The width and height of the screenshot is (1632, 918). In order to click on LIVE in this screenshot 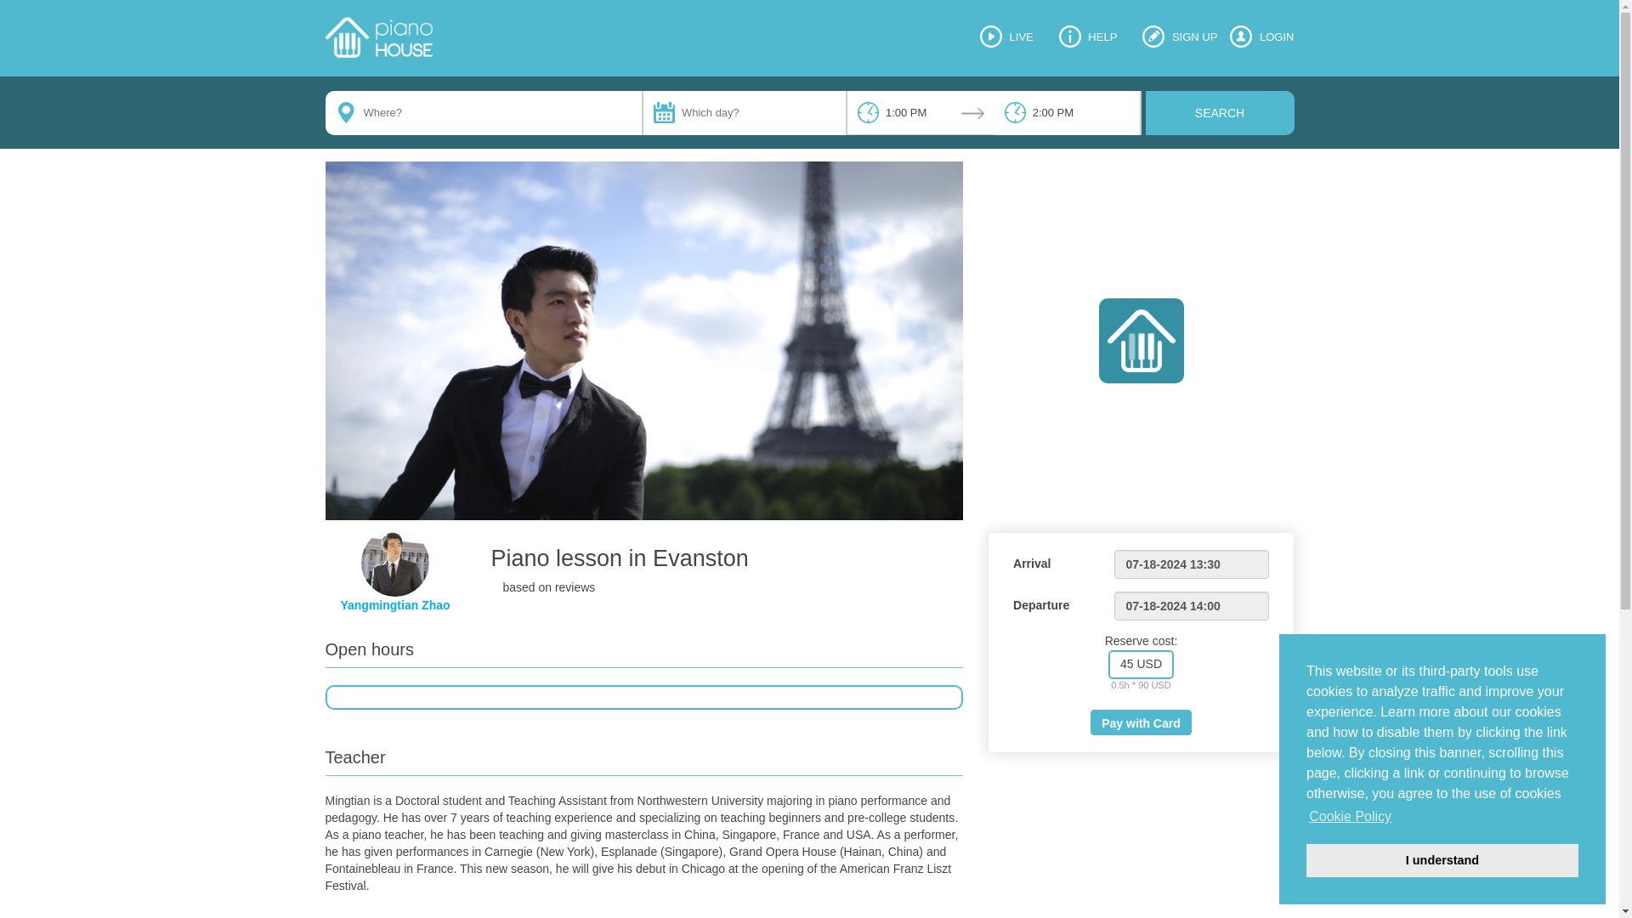, I will do `click(1006, 37)`.